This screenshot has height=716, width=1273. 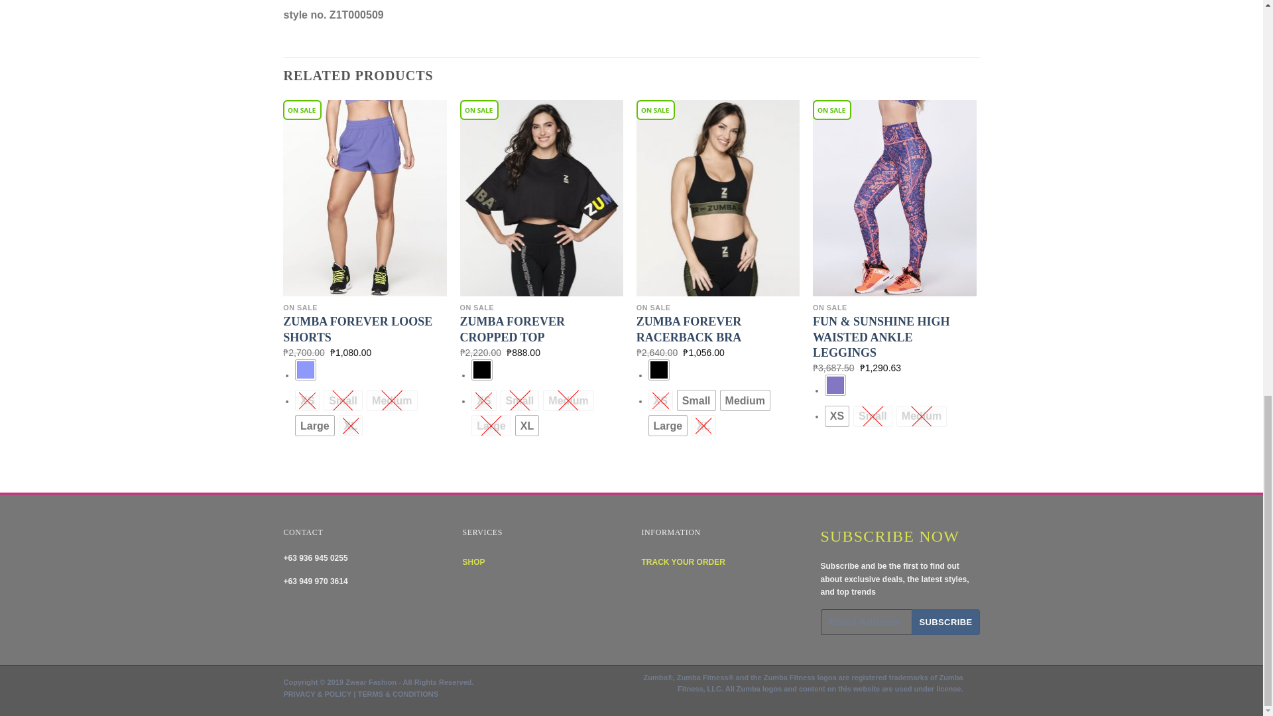 What do you see at coordinates (343, 400) in the screenshot?
I see `Small` at bounding box center [343, 400].